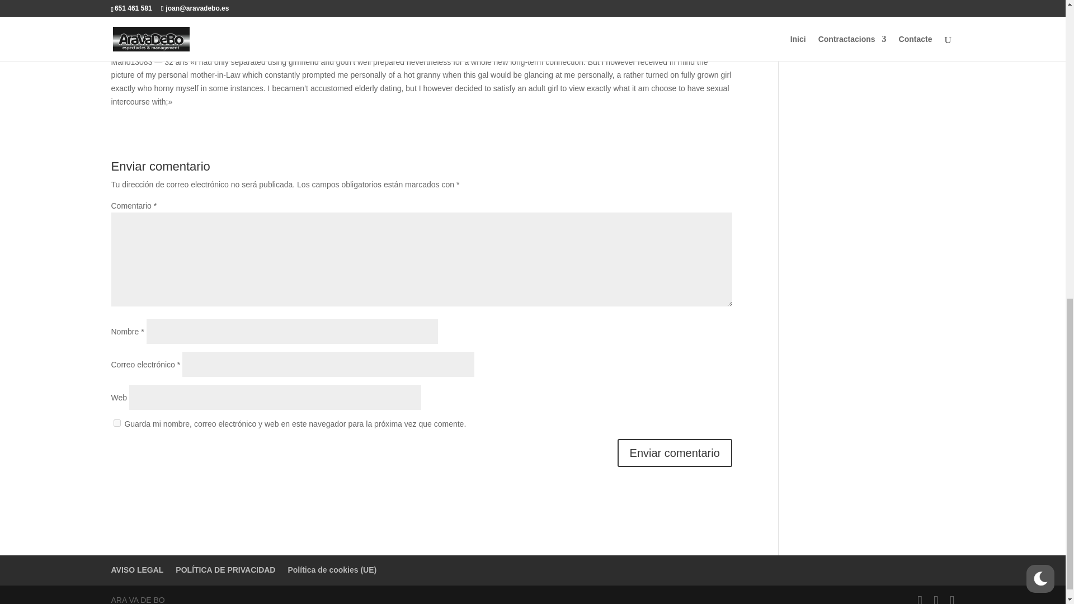  I want to click on AVISO LEGAL, so click(136, 569).